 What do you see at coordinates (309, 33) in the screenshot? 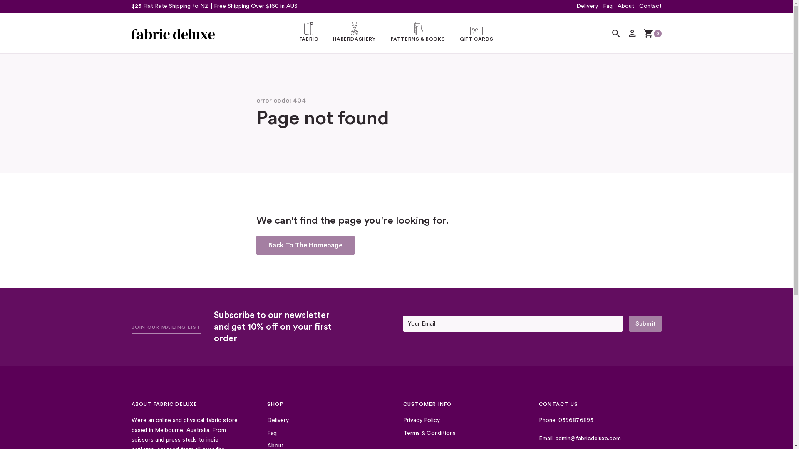
I see `FABRIC` at bounding box center [309, 33].